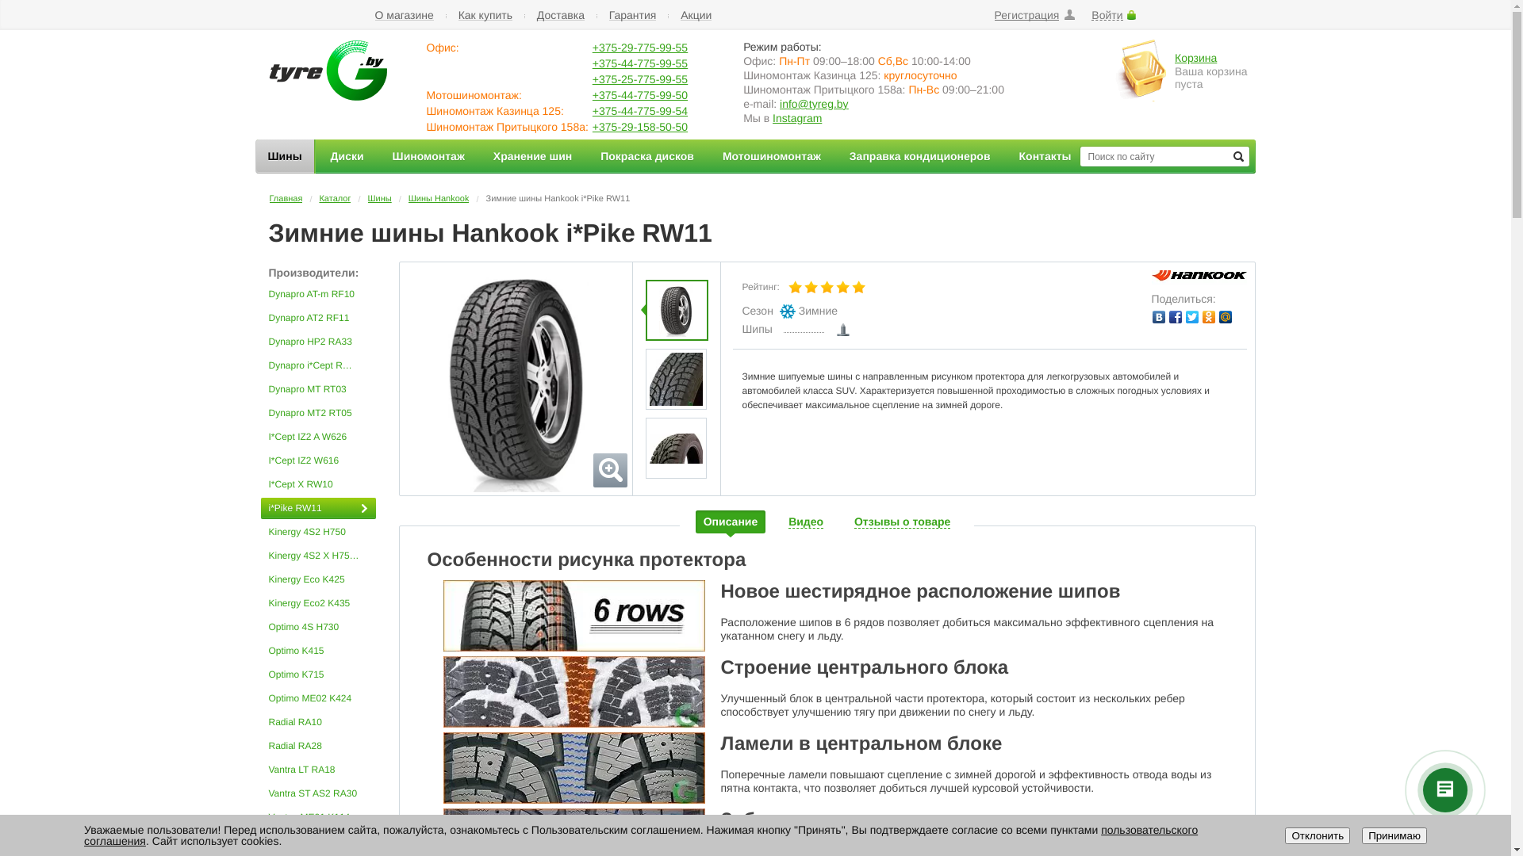 The width and height of the screenshot is (1523, 856). What do you see at coordinates (676, 448) in the screenshot?
I see `i*Pike RW11` at bounding box center [676, 448].